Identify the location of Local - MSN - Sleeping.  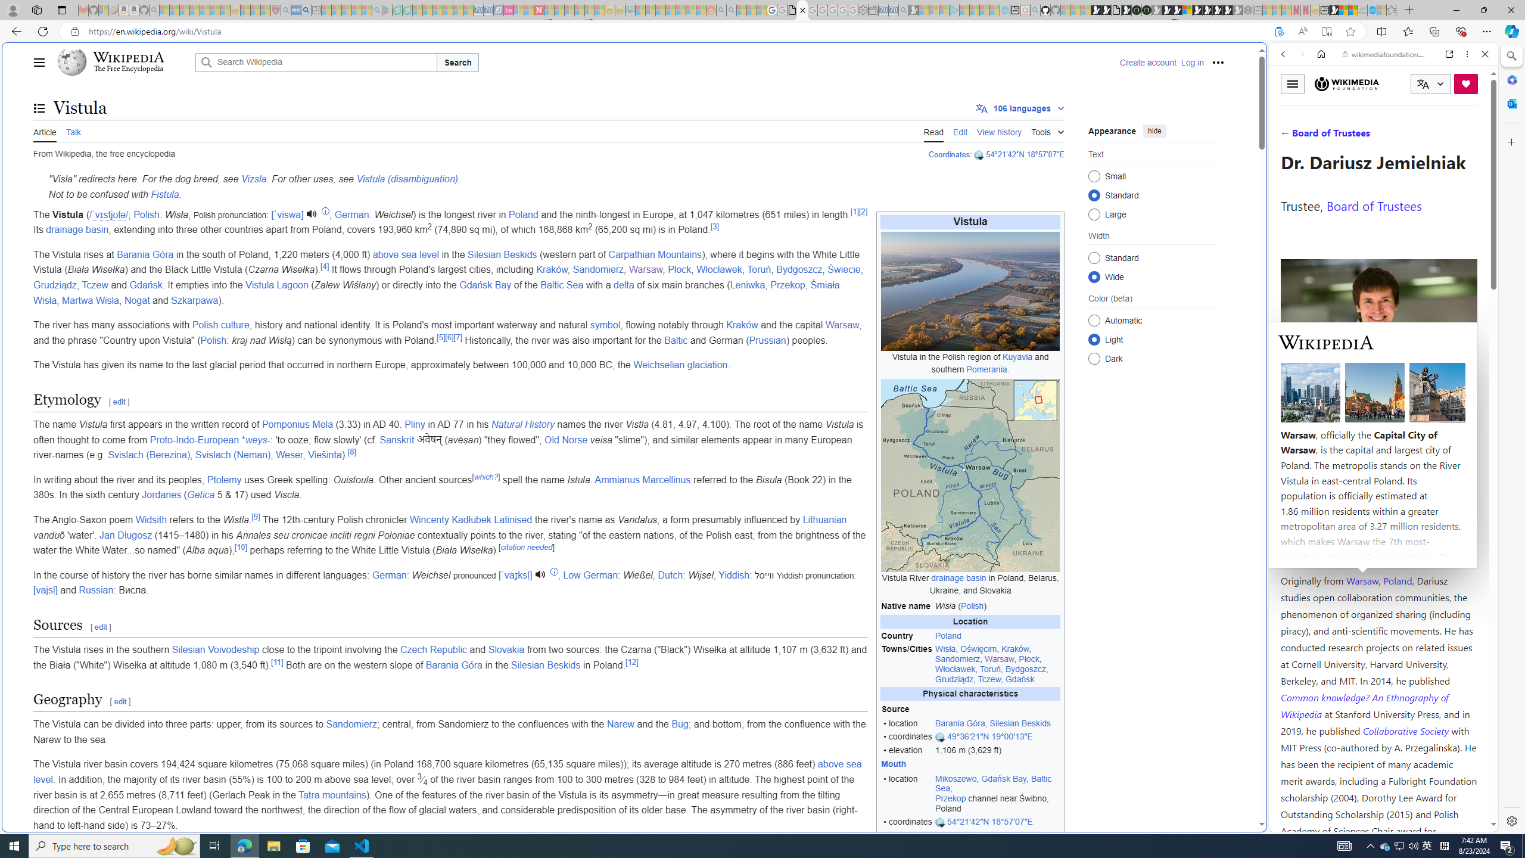
(266, 10).